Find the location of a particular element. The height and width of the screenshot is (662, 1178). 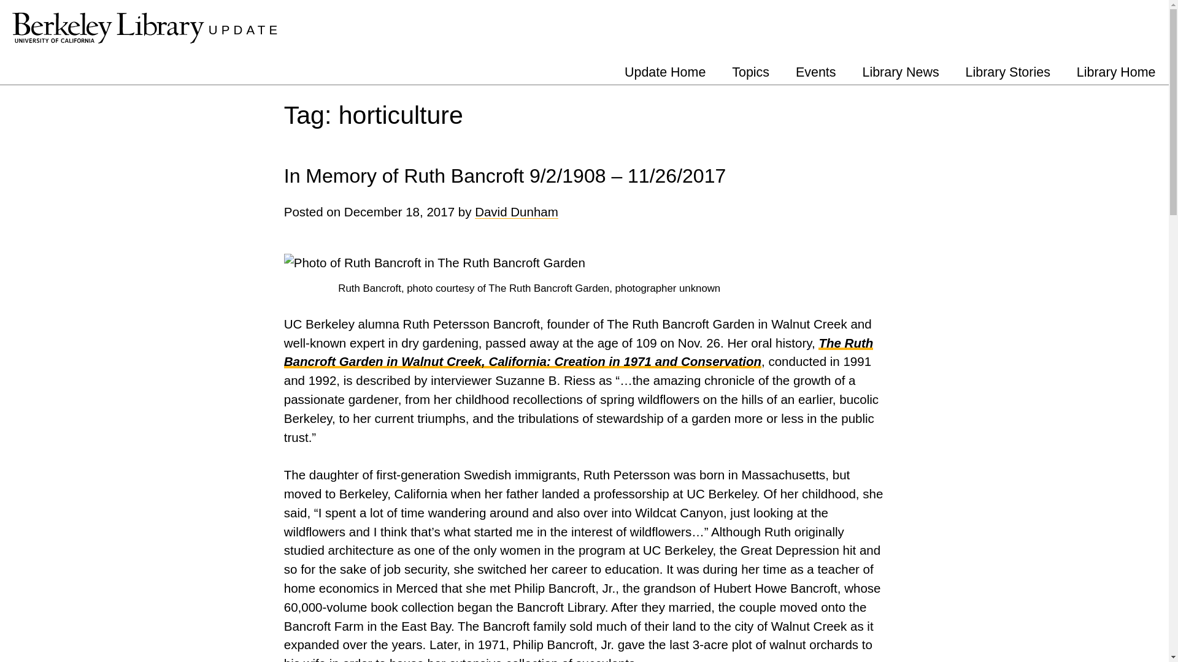

Library News is located at coordinates (901, 72).